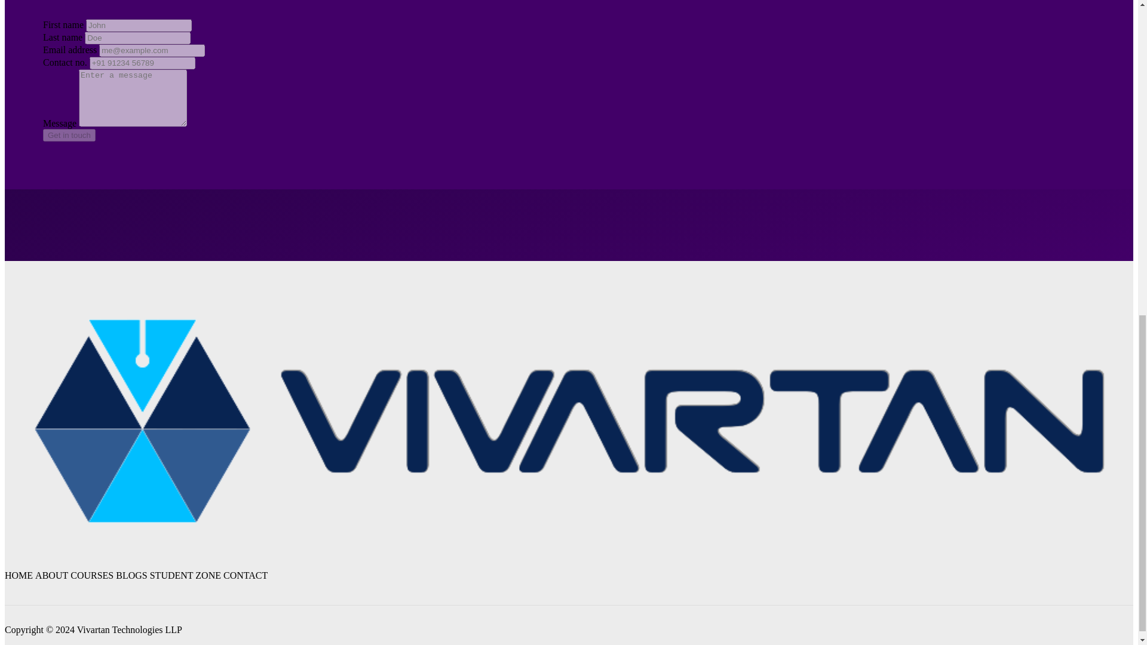  Describe the element at coordinates (92, 575) in the screenshot. I see `COURSES` at that location.